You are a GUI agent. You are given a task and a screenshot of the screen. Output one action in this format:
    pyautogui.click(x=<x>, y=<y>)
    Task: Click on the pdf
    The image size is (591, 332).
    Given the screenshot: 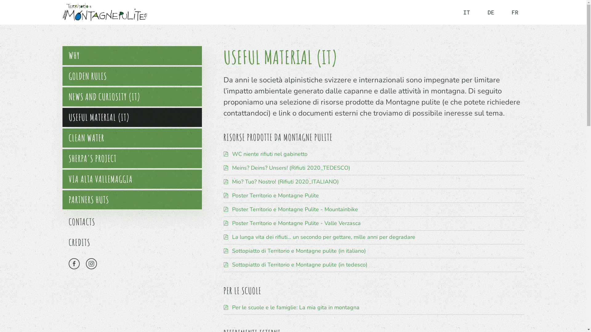 What is the action you would take?
    pyautogui.click(x=226, y=182)
    